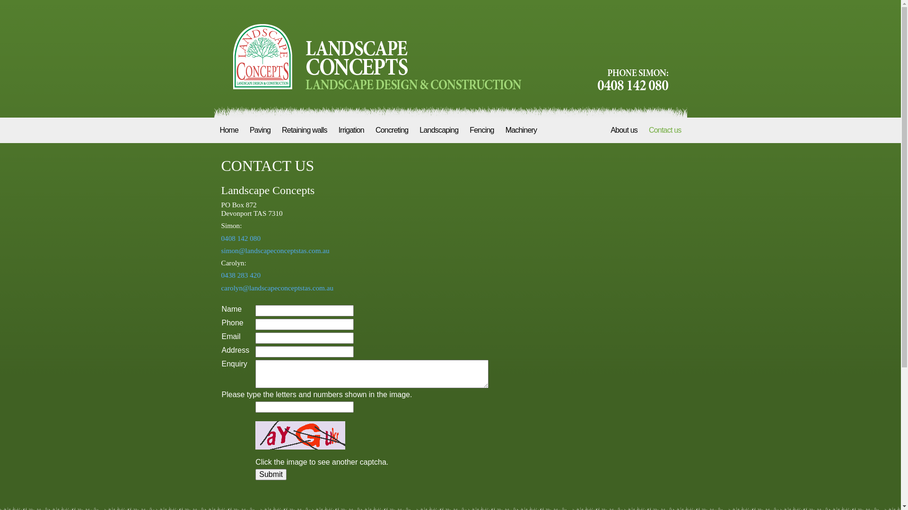 The width and height of the screenshot is (908, 510). Describe the element at coordinates (241, 238) in the screenshot. I see `0408 142 080` at that location.